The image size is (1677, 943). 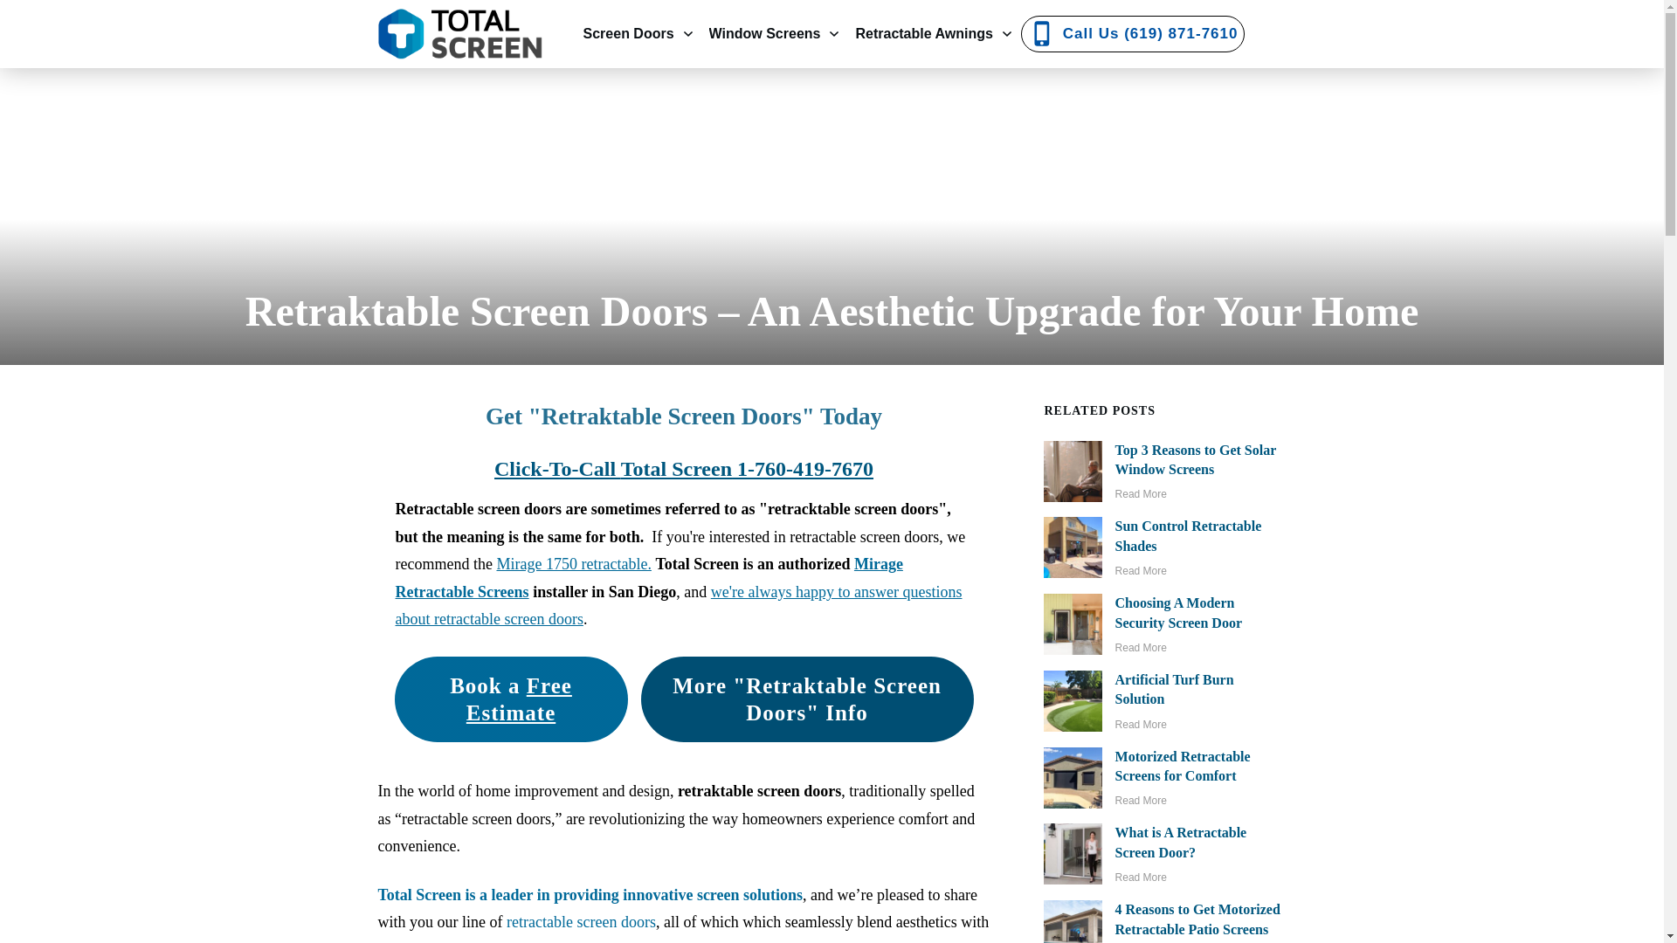 I want to click on Sun Control Retractable Shades, so click(x=1188, y=535).